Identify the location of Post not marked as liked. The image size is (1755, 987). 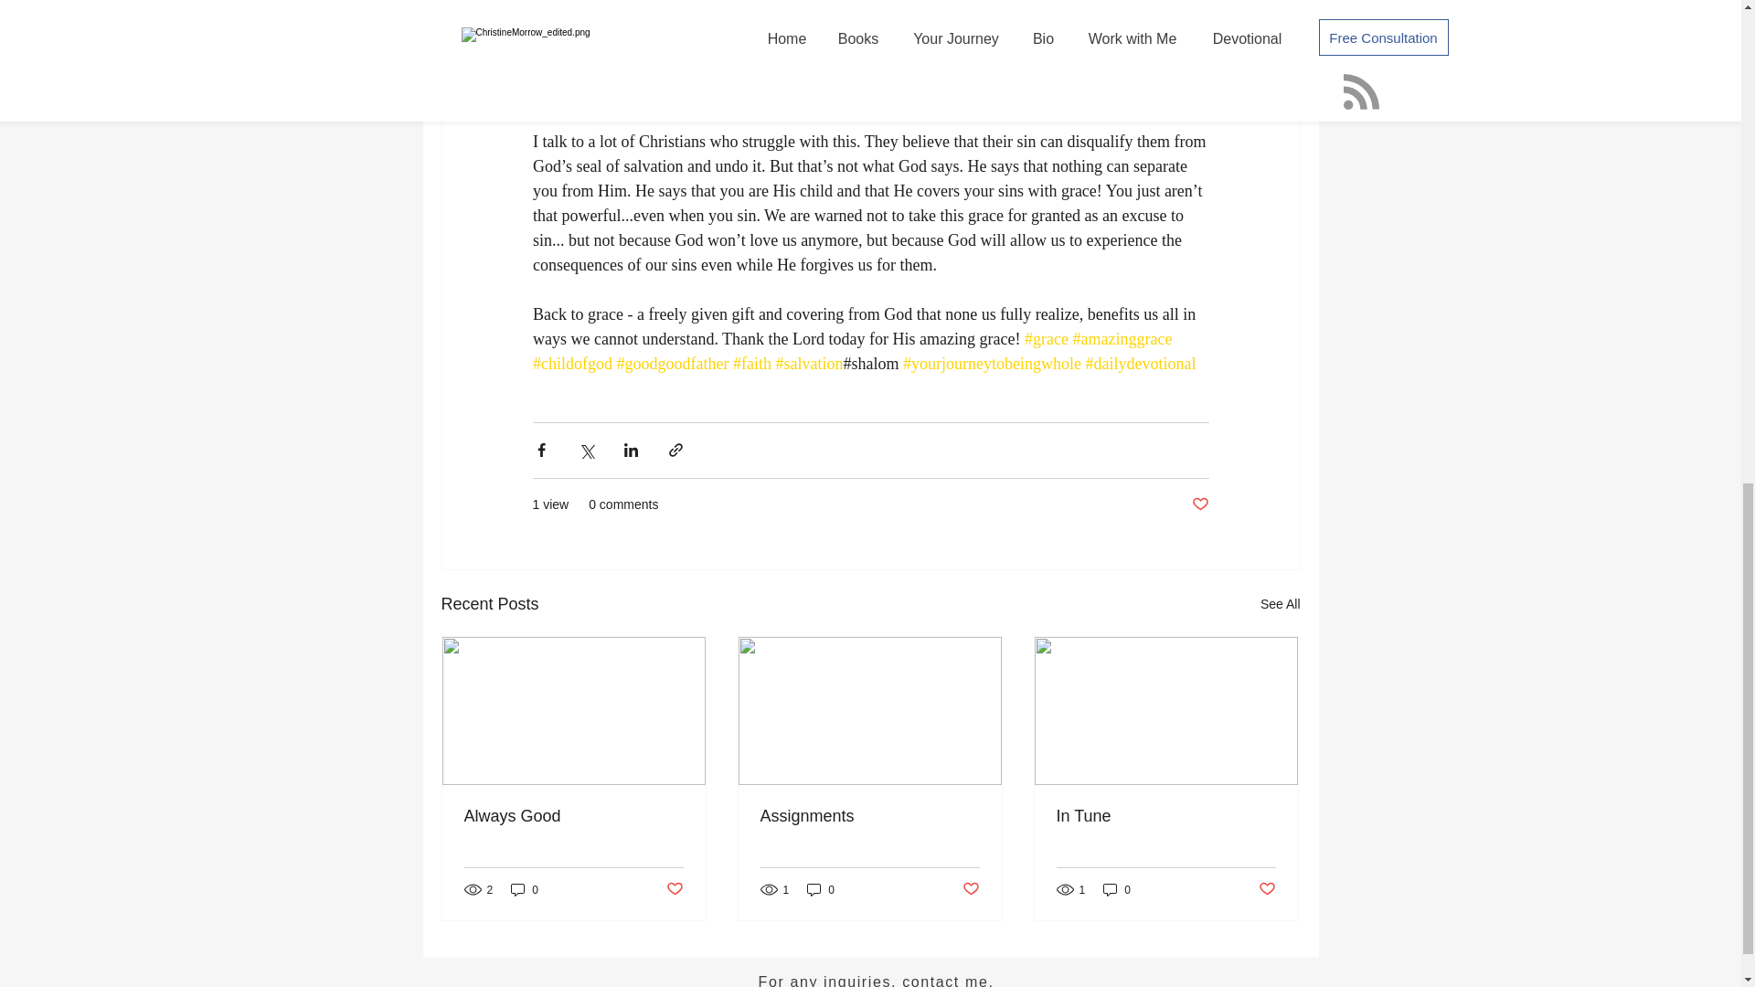
(1267, 889).